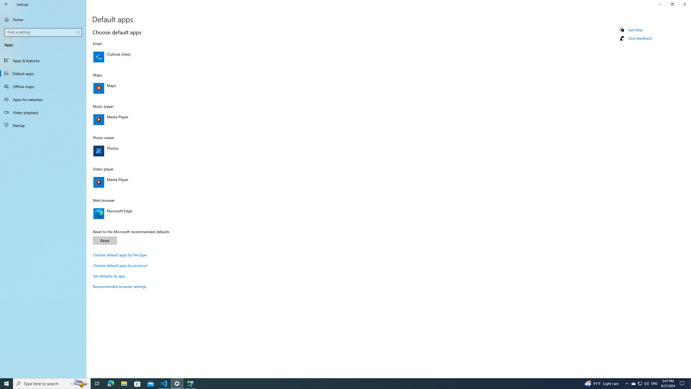  I want to click on Web browser, Microsoft Edge, so click(149, 213).